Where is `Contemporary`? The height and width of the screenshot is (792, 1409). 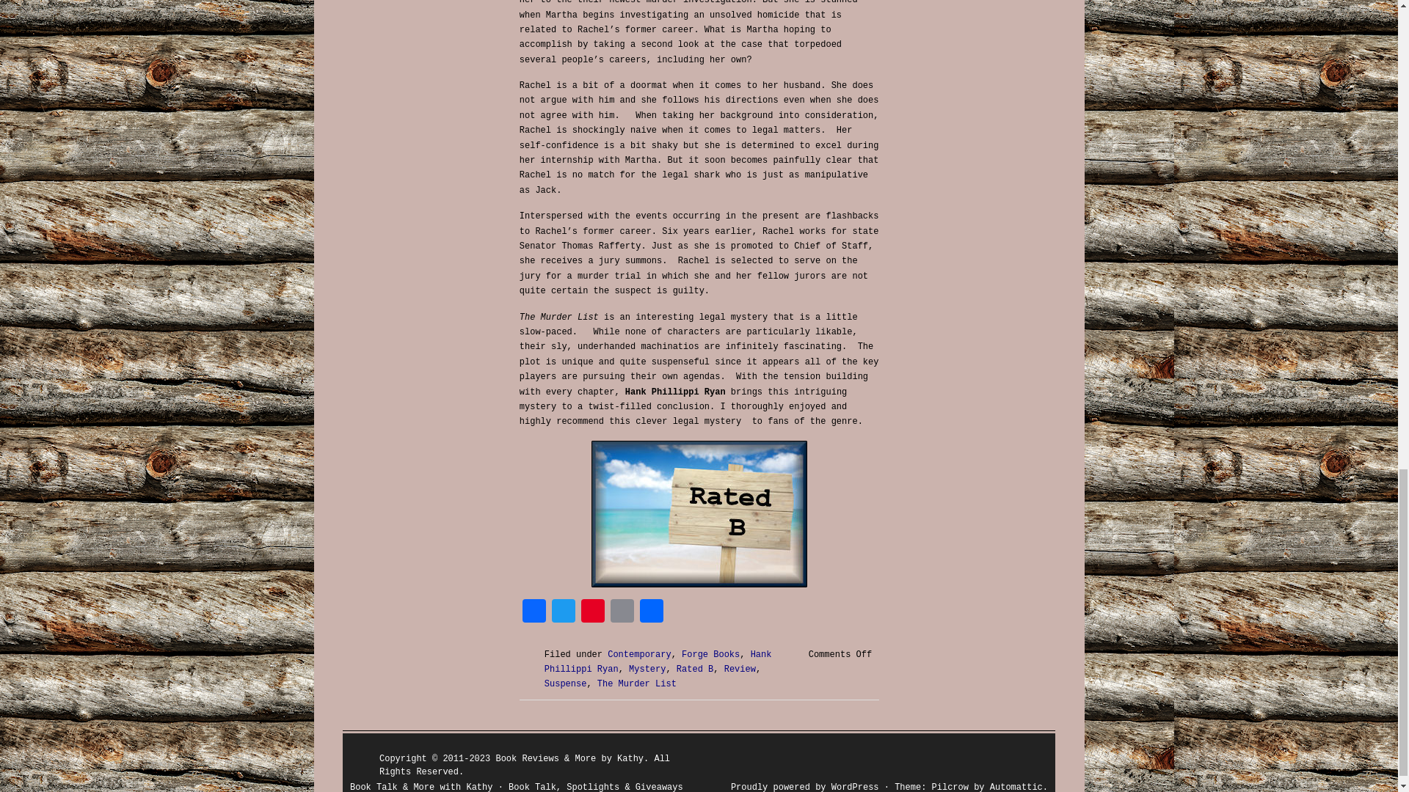 Contemporary is located at coordinates (638, 654).